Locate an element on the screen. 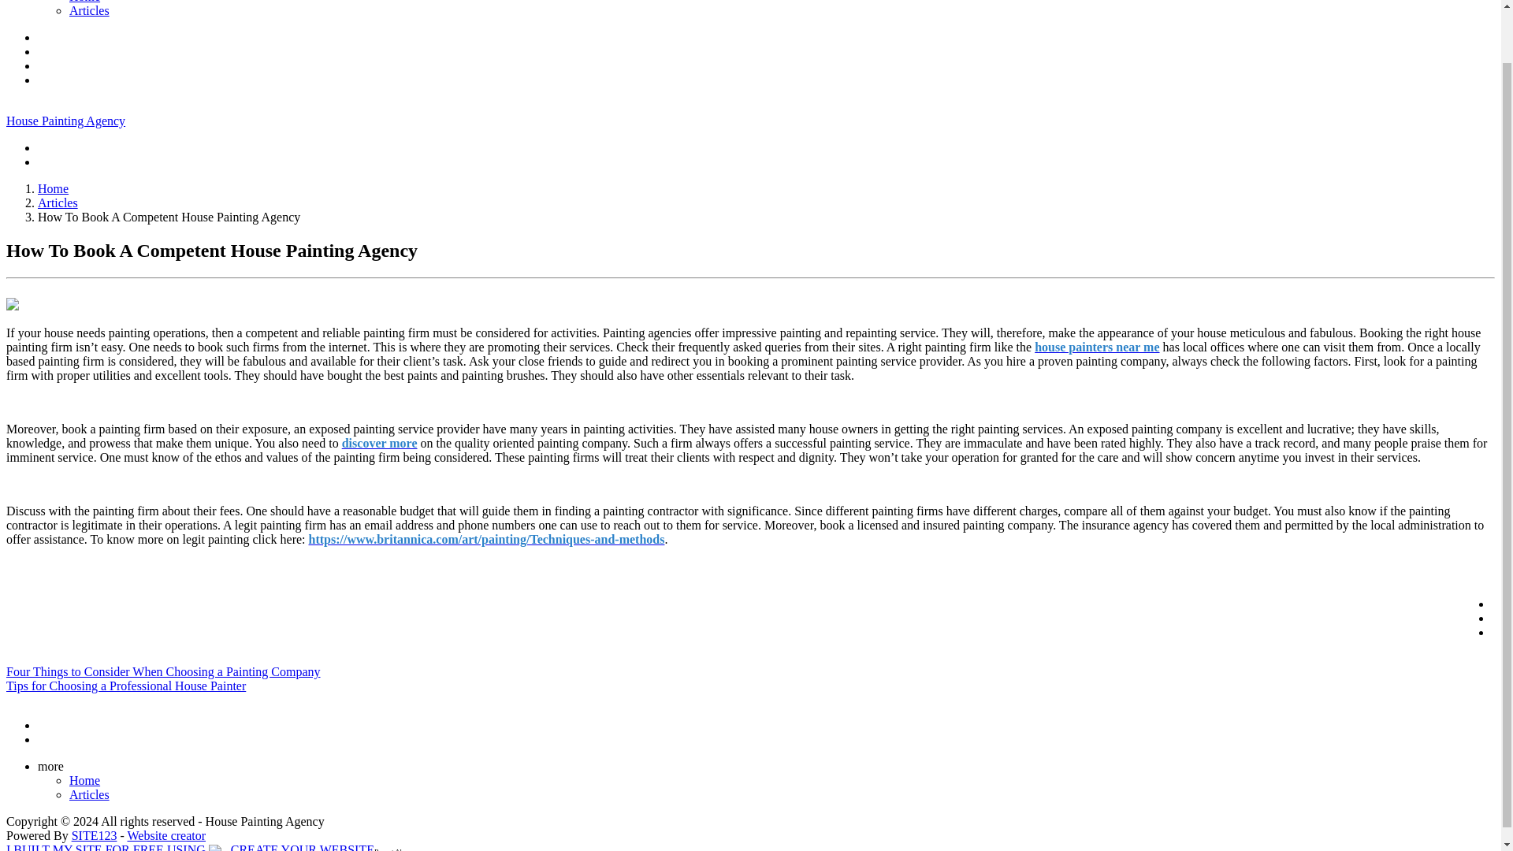 The width and height of the screenshot is (1513, 851). House Painting Agency is located at coordinates (65, 121).